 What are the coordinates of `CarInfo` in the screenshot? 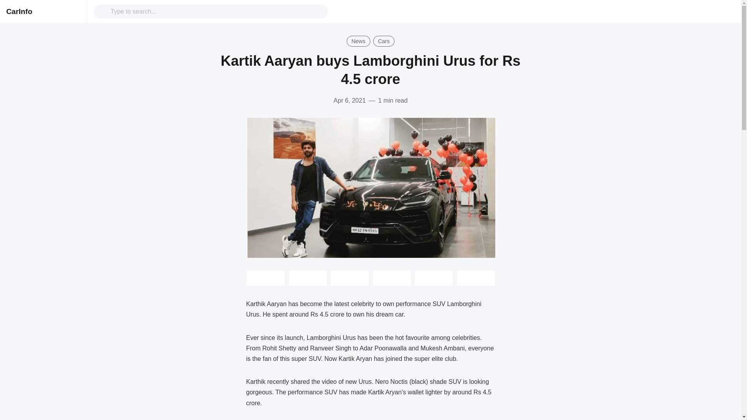 It's located at (19, 11).